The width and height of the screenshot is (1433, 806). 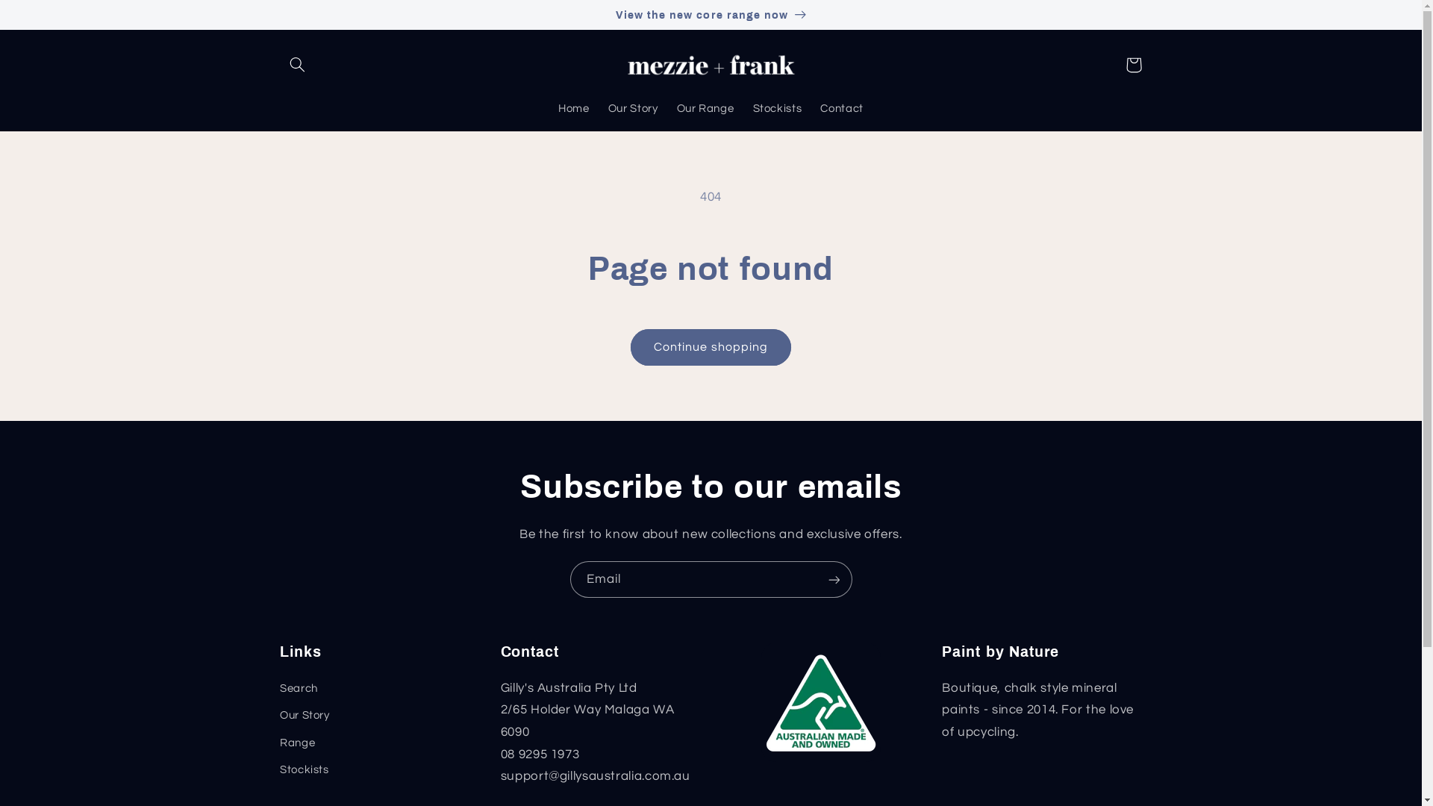 What do you see at coordinates (711, 348) in the screenshot?
I see `Continue shopping` at bounding box center [711, 348].